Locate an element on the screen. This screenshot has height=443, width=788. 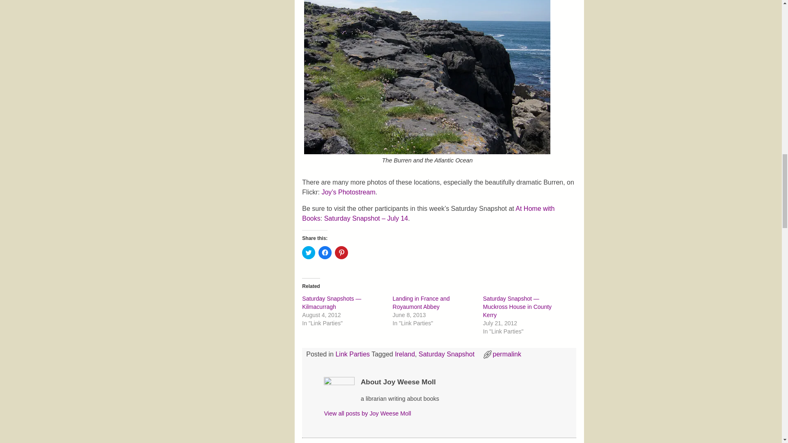
The Burren and the Atlantic Ocean is located at coordinates (427, 77).